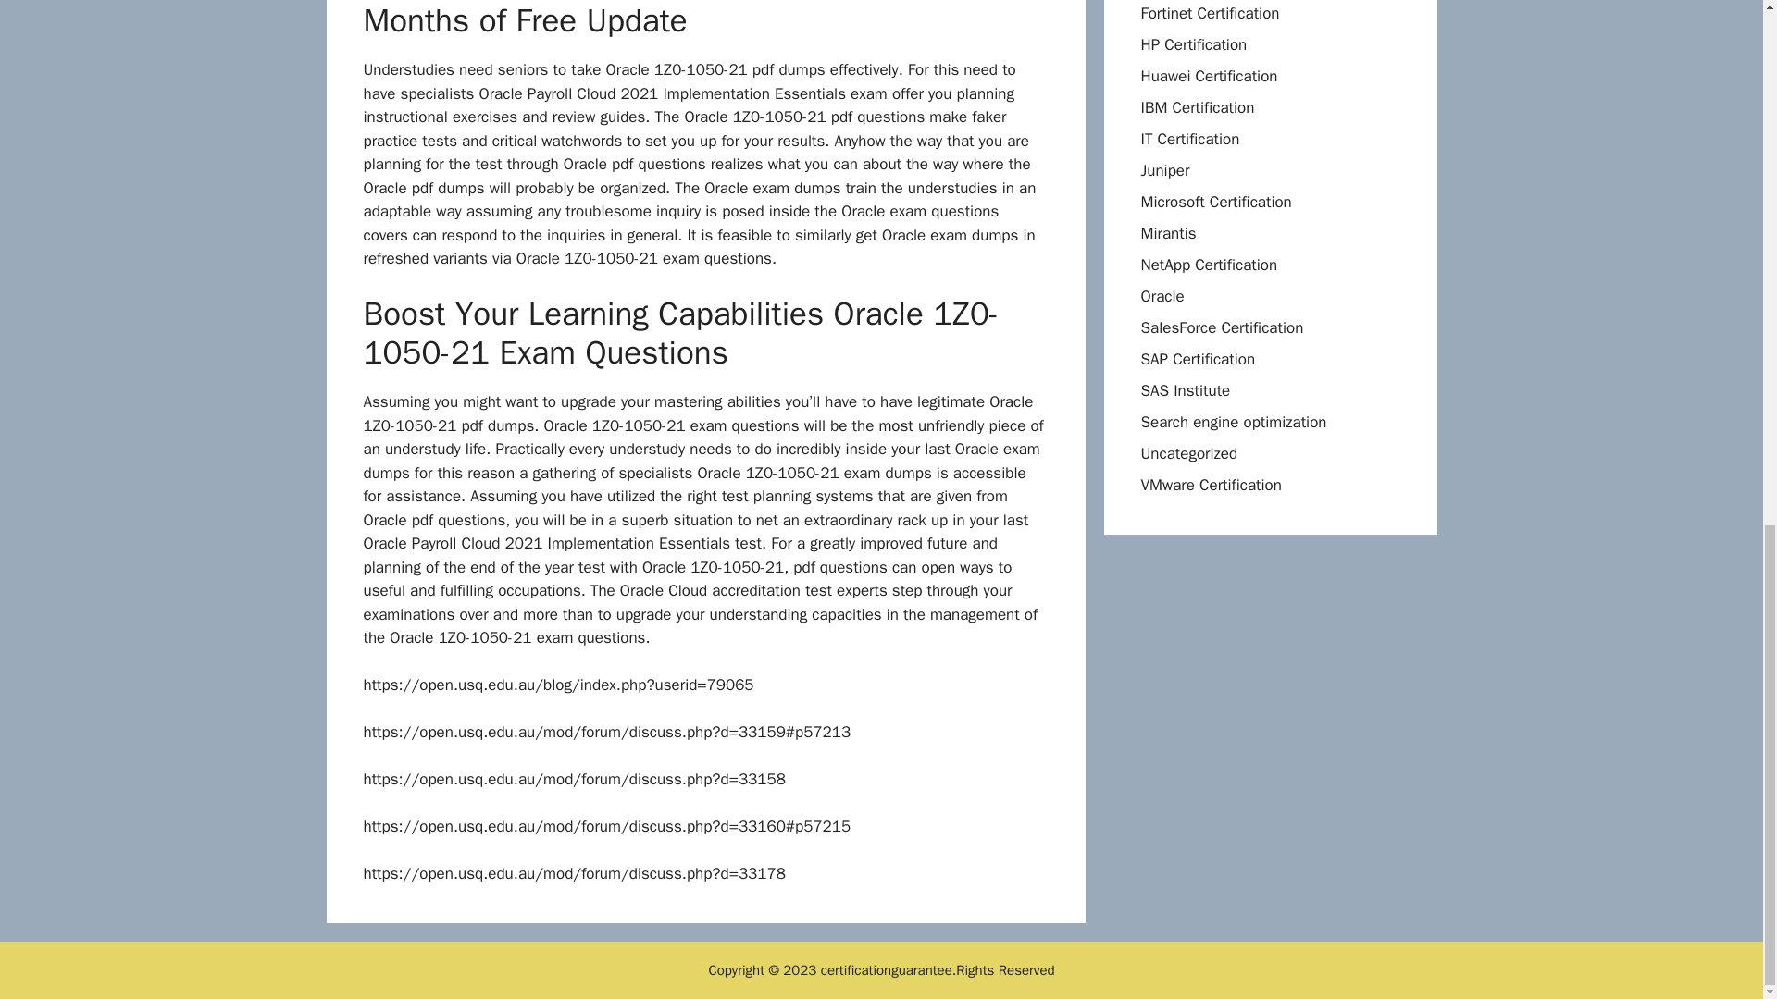 This screenshot has height=999, width=1777. What do you see at coordinates (1216, 202) in the screenshot?
I see `Microsoft Certification` at bounding box center [1216, 202].